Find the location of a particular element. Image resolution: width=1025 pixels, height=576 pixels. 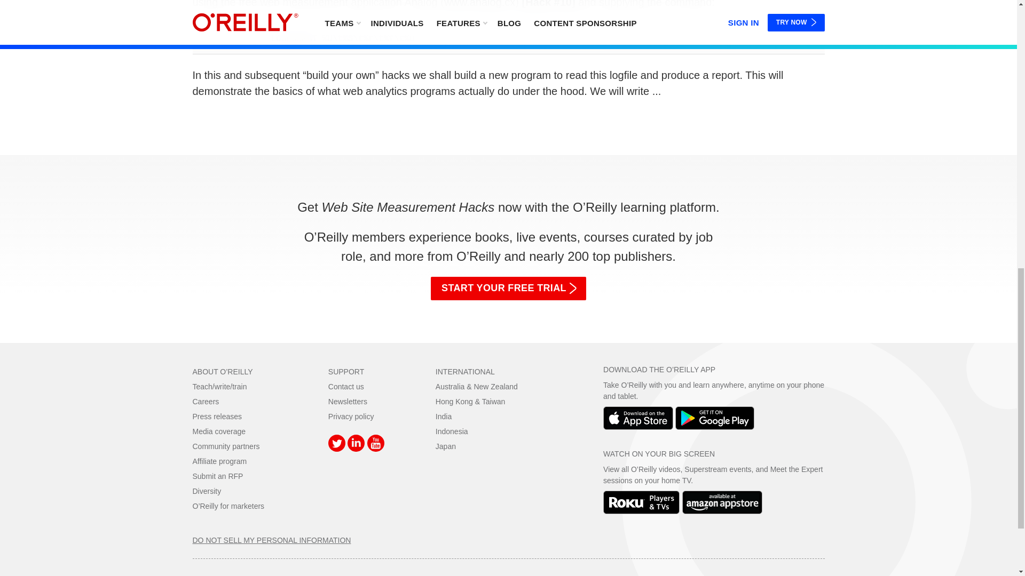

Careers is located at coordinates (206, 402).